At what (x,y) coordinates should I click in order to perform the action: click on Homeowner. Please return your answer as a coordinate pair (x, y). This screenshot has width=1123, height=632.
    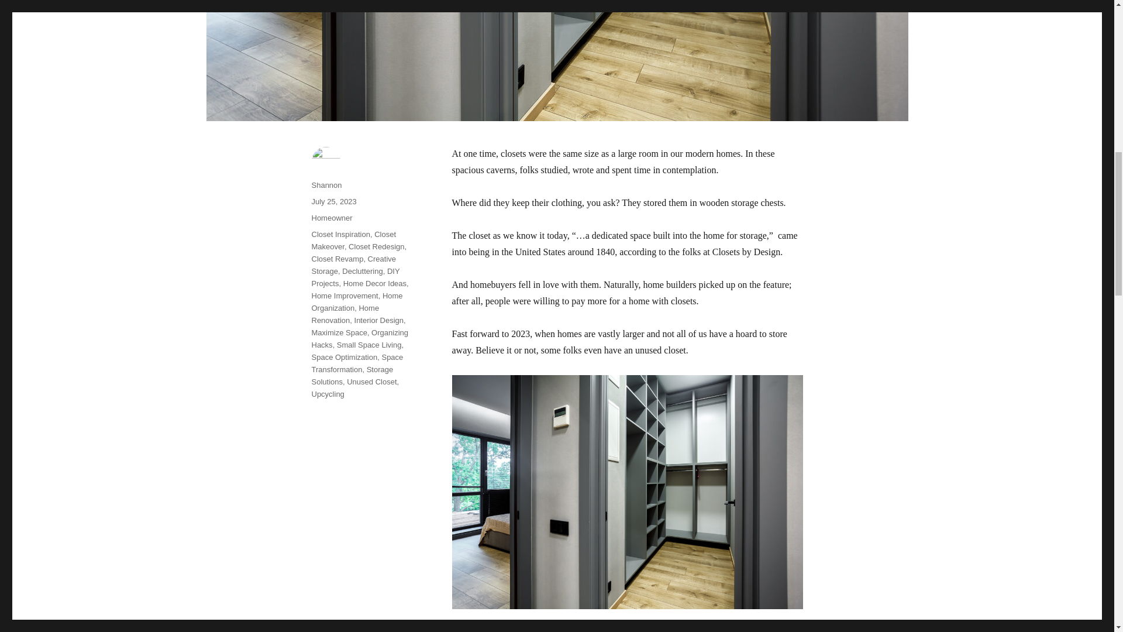
    Looking at the image, I should click on (331, 218).